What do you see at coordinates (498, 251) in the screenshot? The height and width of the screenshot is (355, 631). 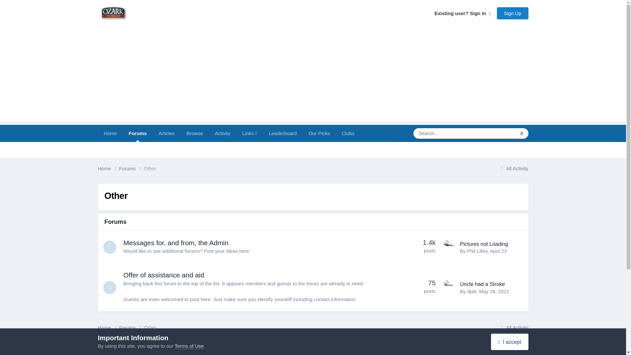 I see `Go to last post` at bounding box center [498, 251].